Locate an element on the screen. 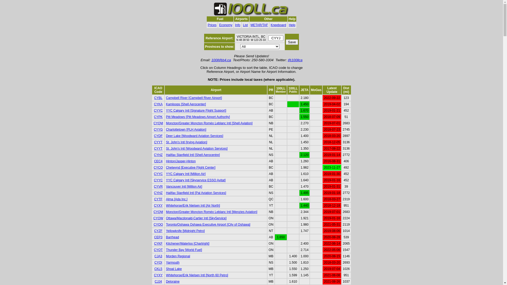  Barrhead is located at coordinates (172, 237).